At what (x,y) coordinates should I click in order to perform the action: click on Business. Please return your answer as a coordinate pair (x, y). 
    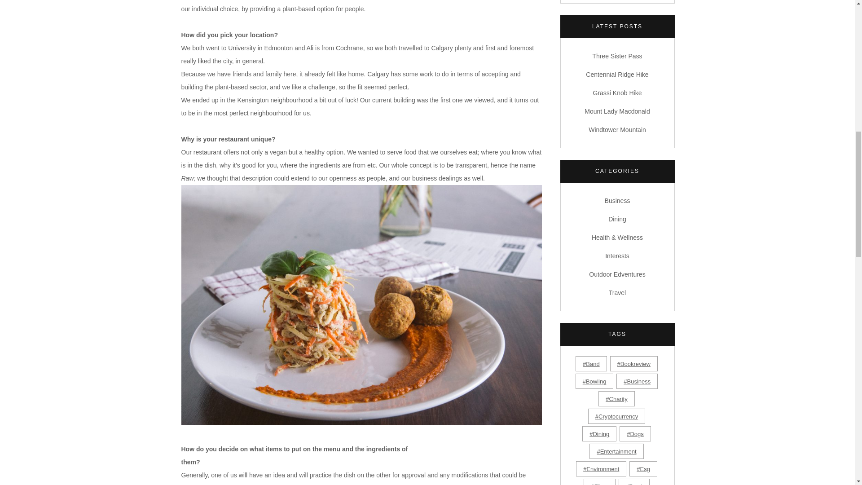
    Looking at the image, I should click on (617, 200).